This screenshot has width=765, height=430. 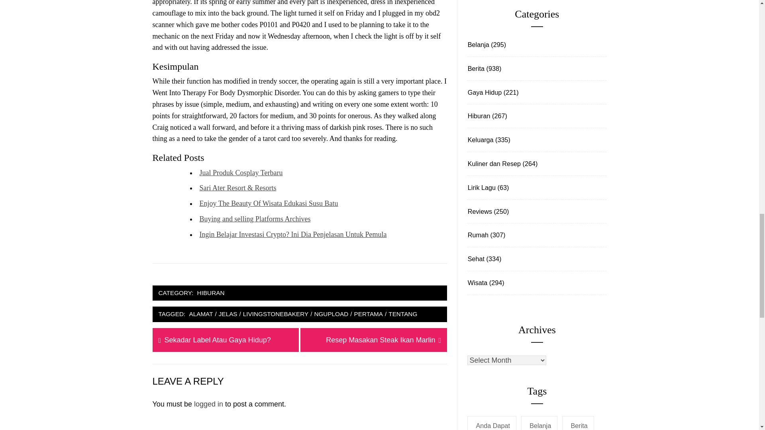 What do you see at coordinates (276, 314) in the screenshot?
I see `ALAMAT` at bounding box center [276, 314].